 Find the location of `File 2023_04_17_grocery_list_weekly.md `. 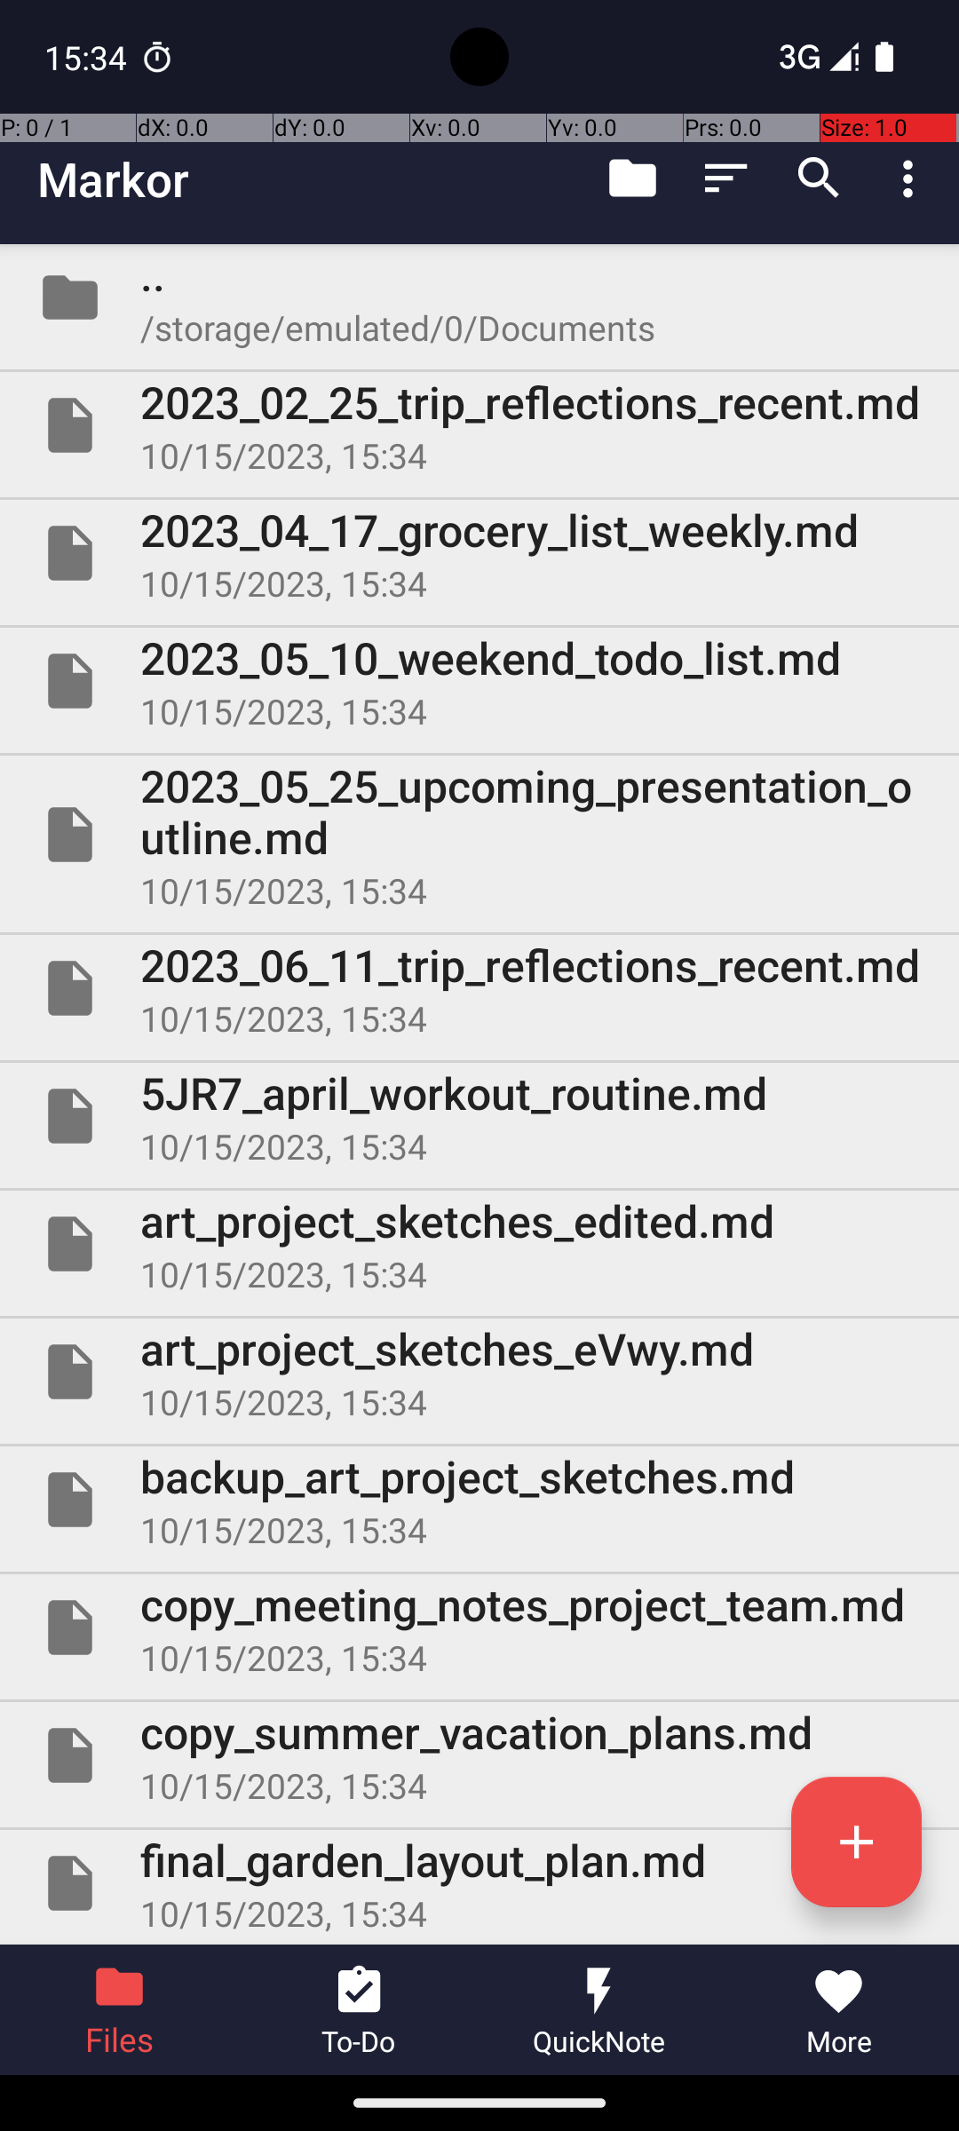

File 2023_04_17_grocery_list_weekly.md  is located at coordinates (479, 553).